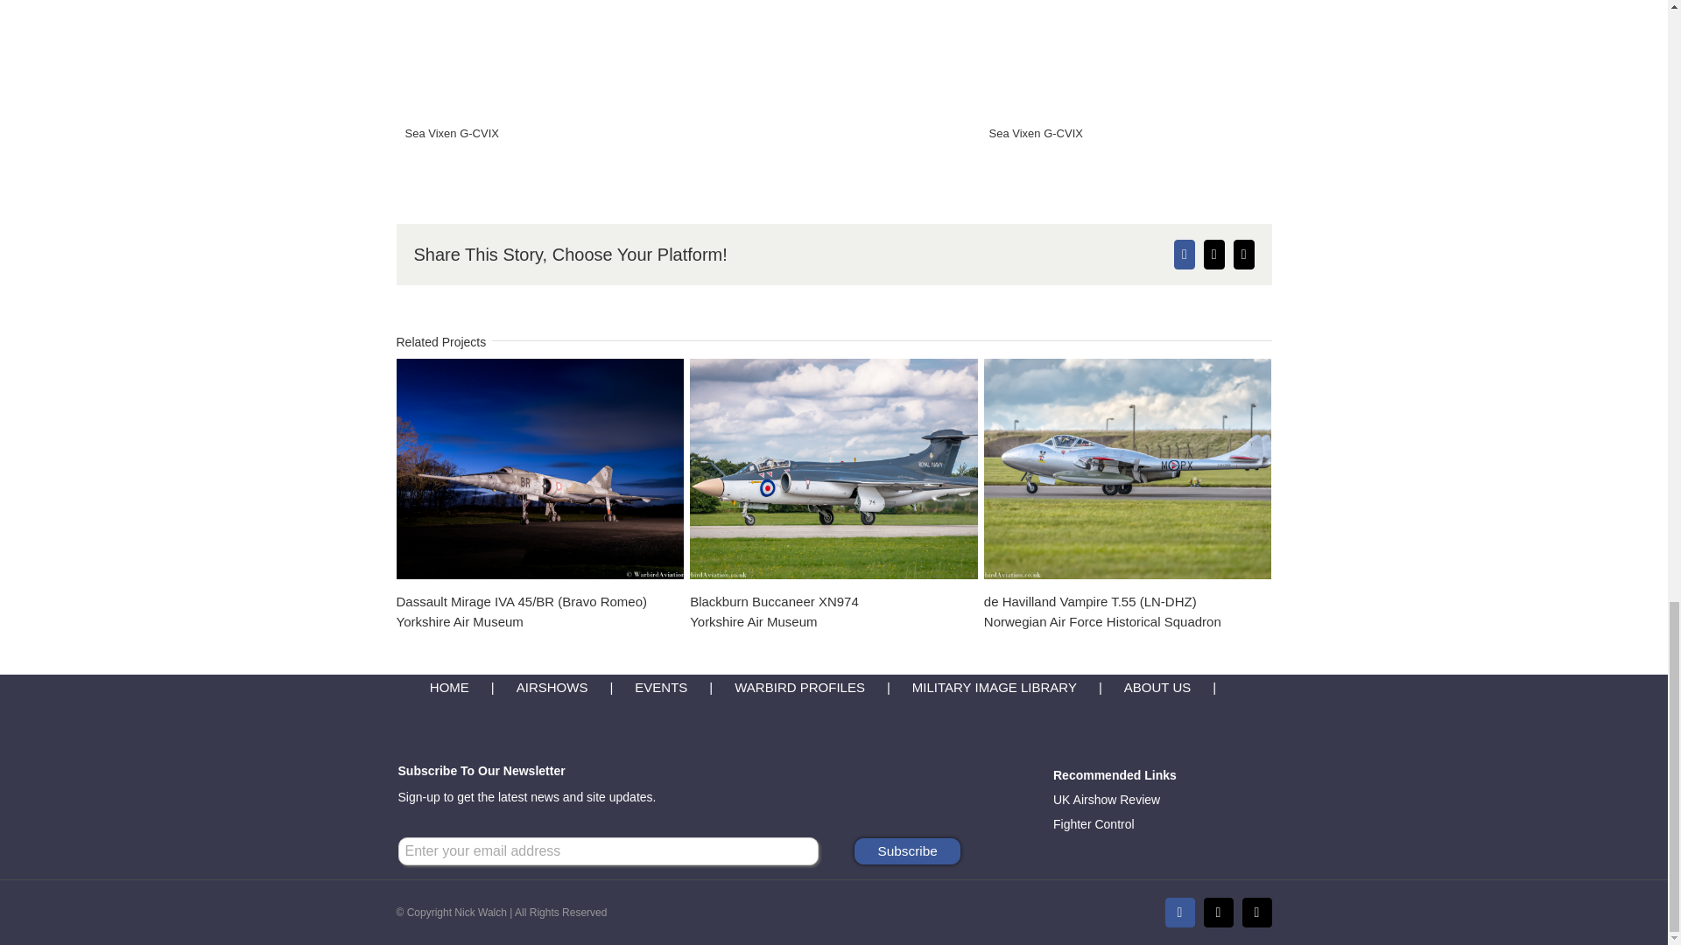 The image size is (1681, 945). Describe the element at coordinates (774, 611) in the screenshot. I see `Sea Vixen G-CVIX` at that location.